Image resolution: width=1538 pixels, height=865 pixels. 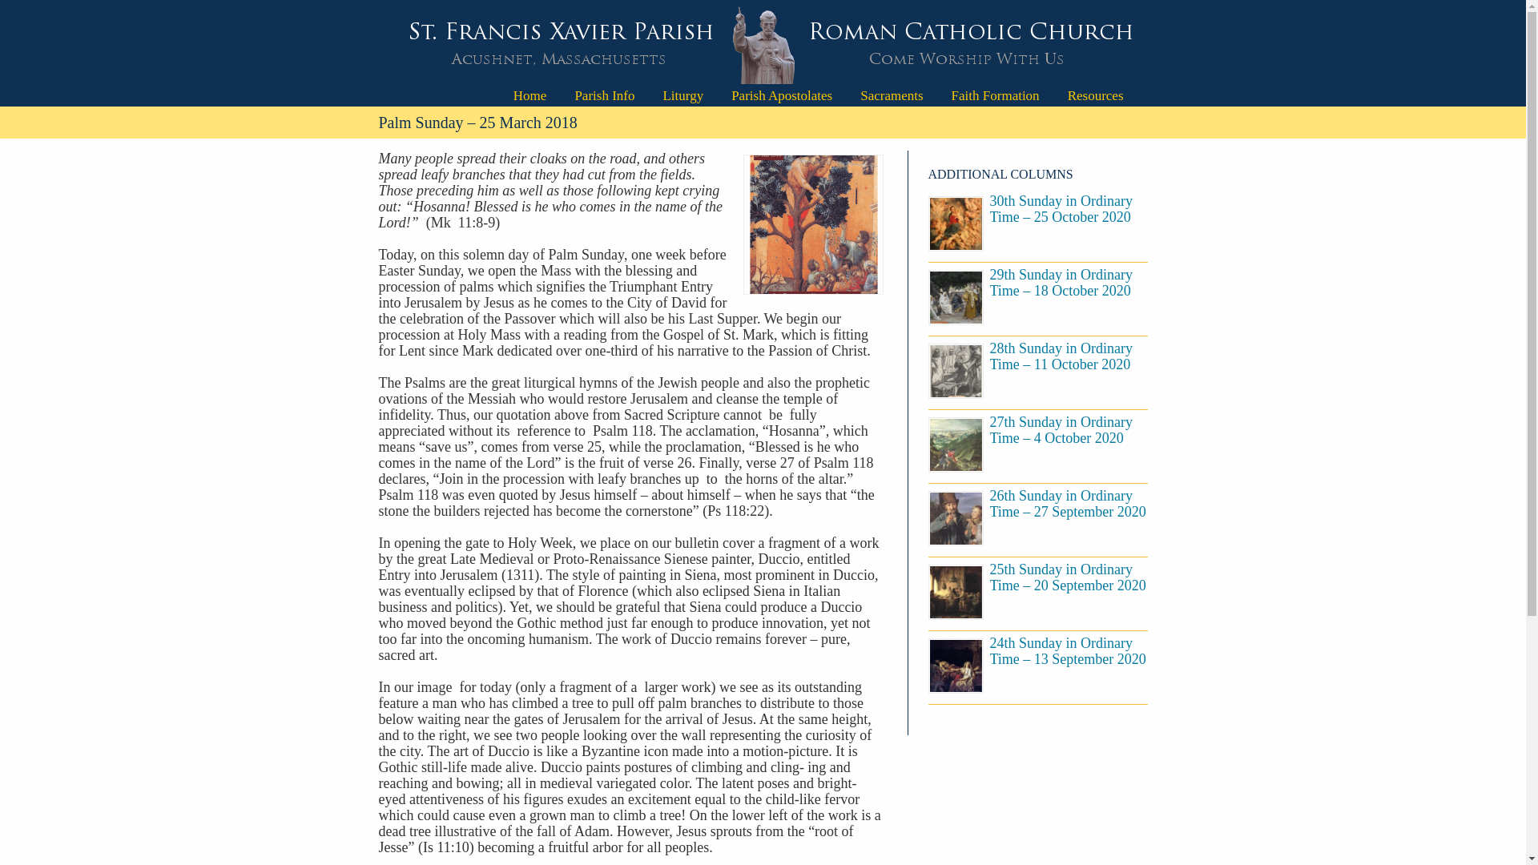 What do you see at coordinates (682, 93) in the screenshot?
I see `Liturgy` at bounding box center [682, 93].